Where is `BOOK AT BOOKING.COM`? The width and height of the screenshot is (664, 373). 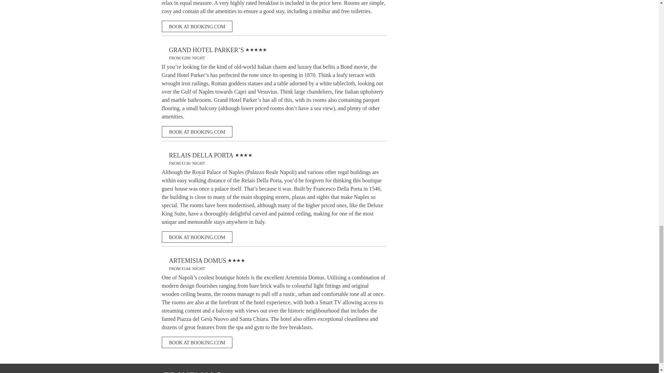
BOOK AT BOOKING.COM is located at coordinates (197, 342).